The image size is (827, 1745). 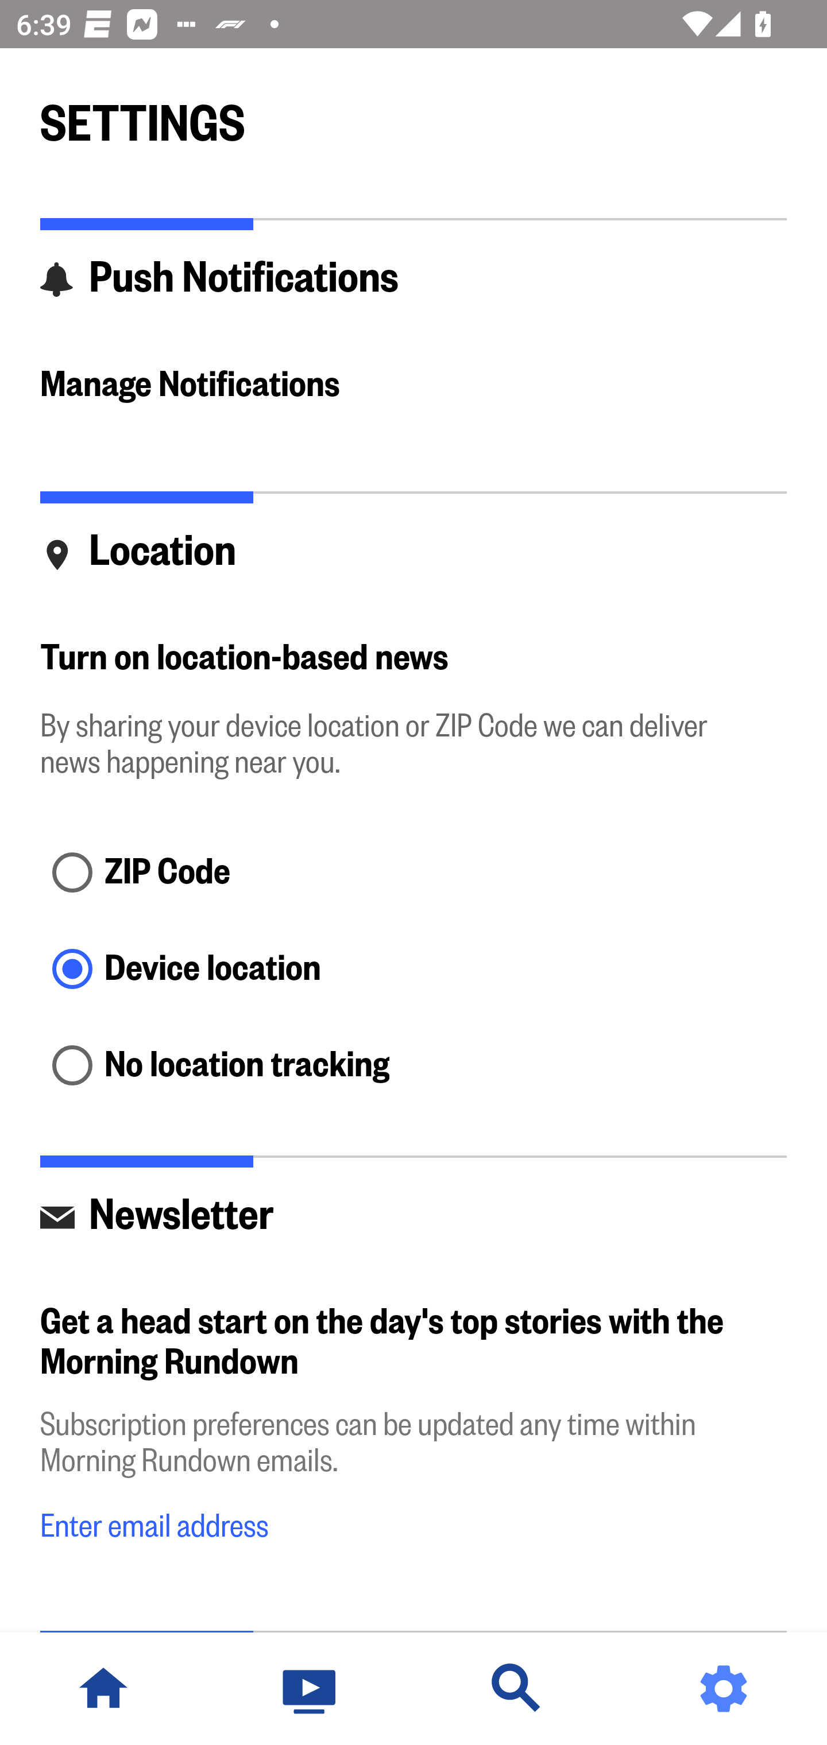 What do you see at coordinates (413, 1067) in the screenshot?
I see `No location tracking` at bounding box center [413, 1067].